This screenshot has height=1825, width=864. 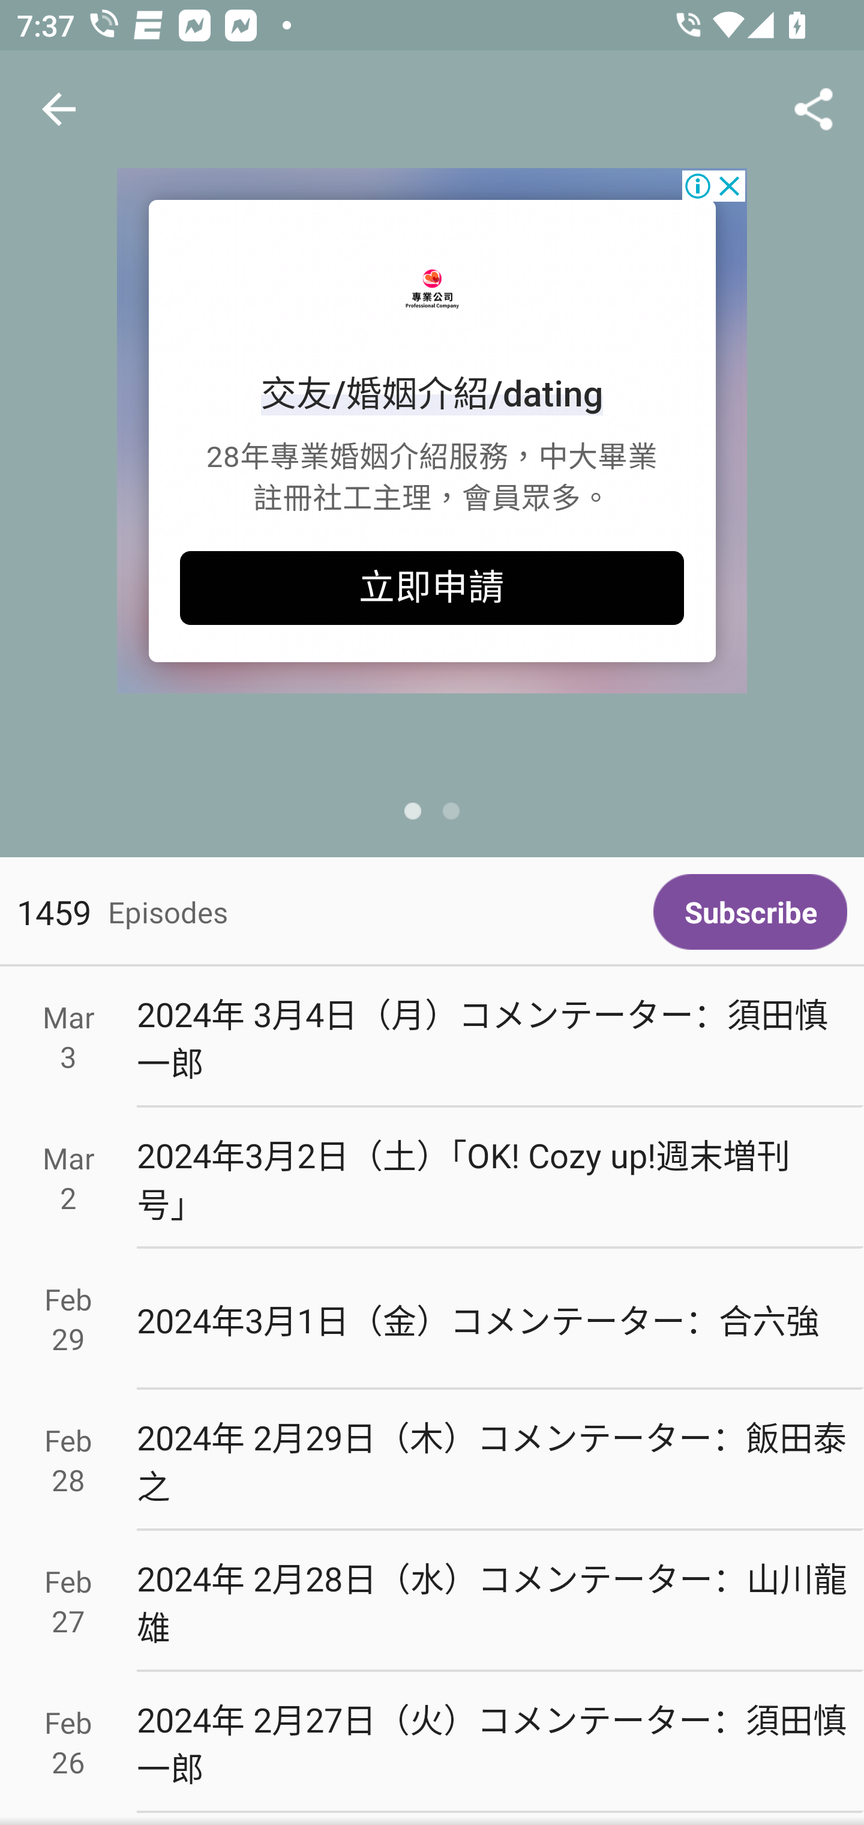 I want to click on 立即申請, so click(x=432, y=588).